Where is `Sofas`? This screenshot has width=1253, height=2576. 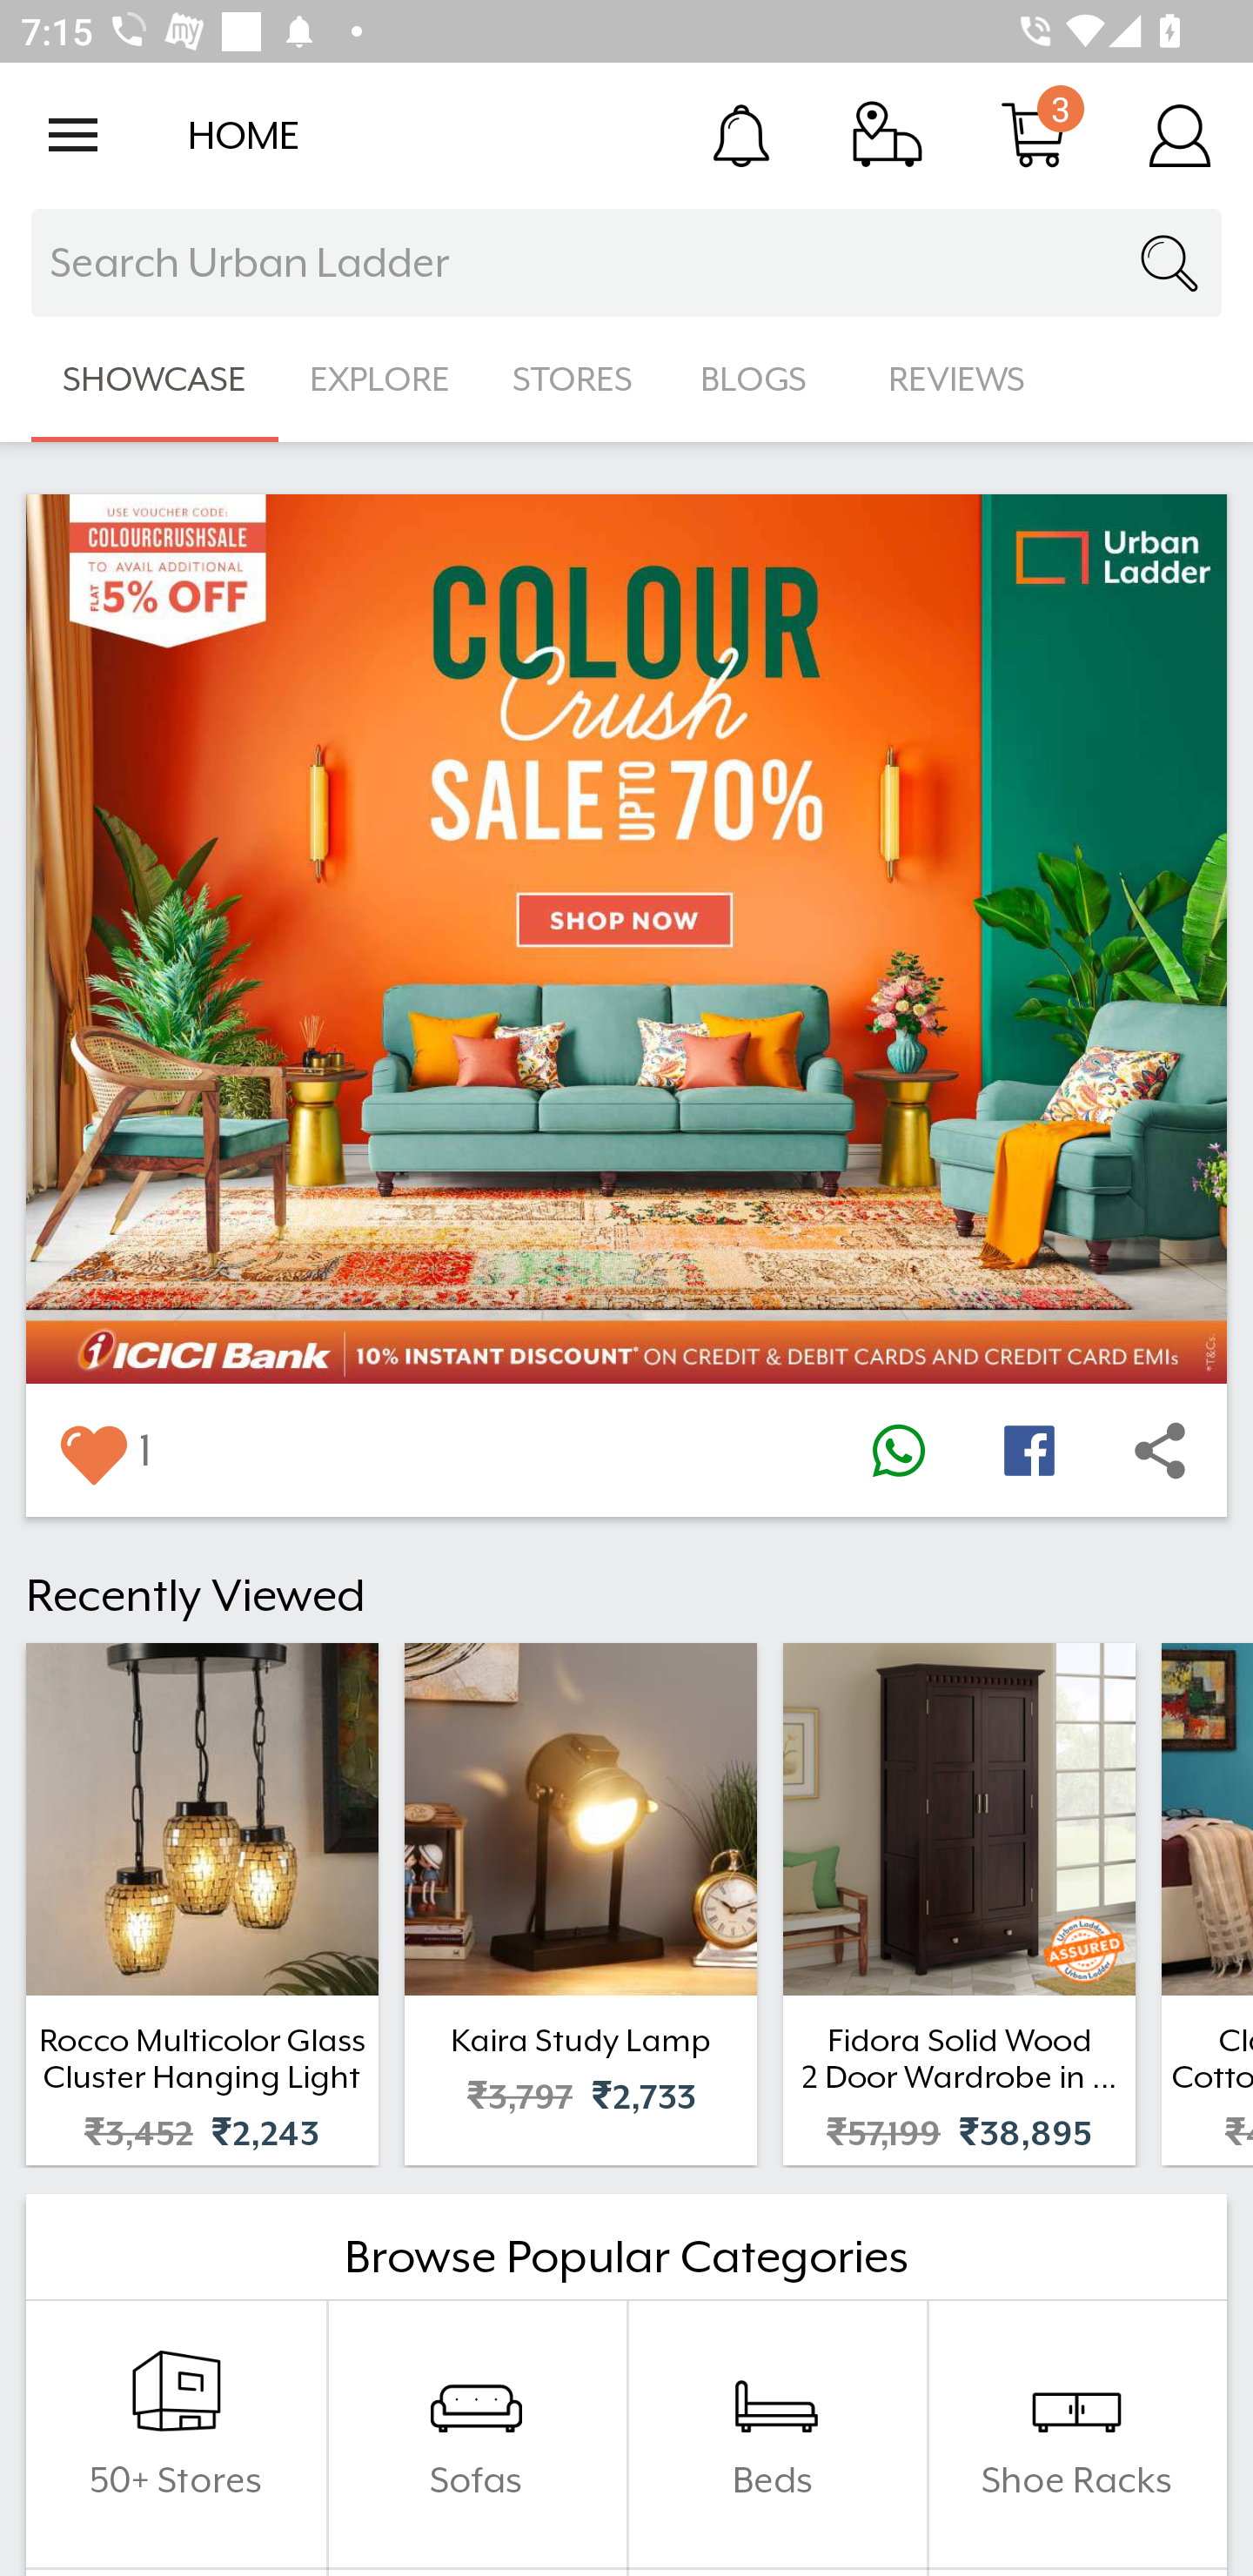 Sofas is located at coordinates (476, 2434).